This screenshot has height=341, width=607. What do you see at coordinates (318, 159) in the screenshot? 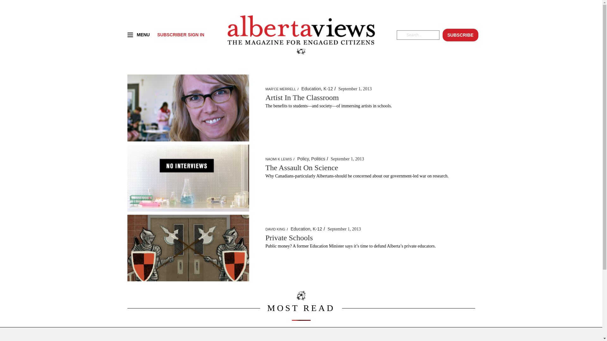
I see `Politics` at bounding box center [318, 159].